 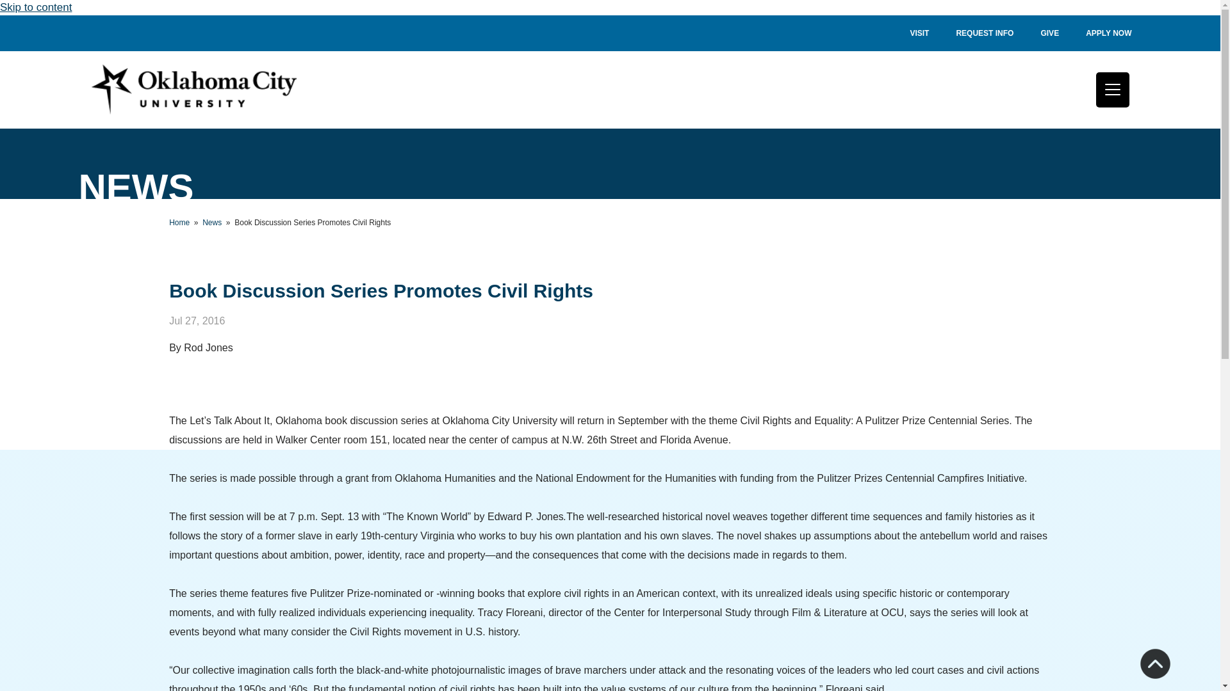 I want to click on APPLY NOW, so click(x=1108, y=33).